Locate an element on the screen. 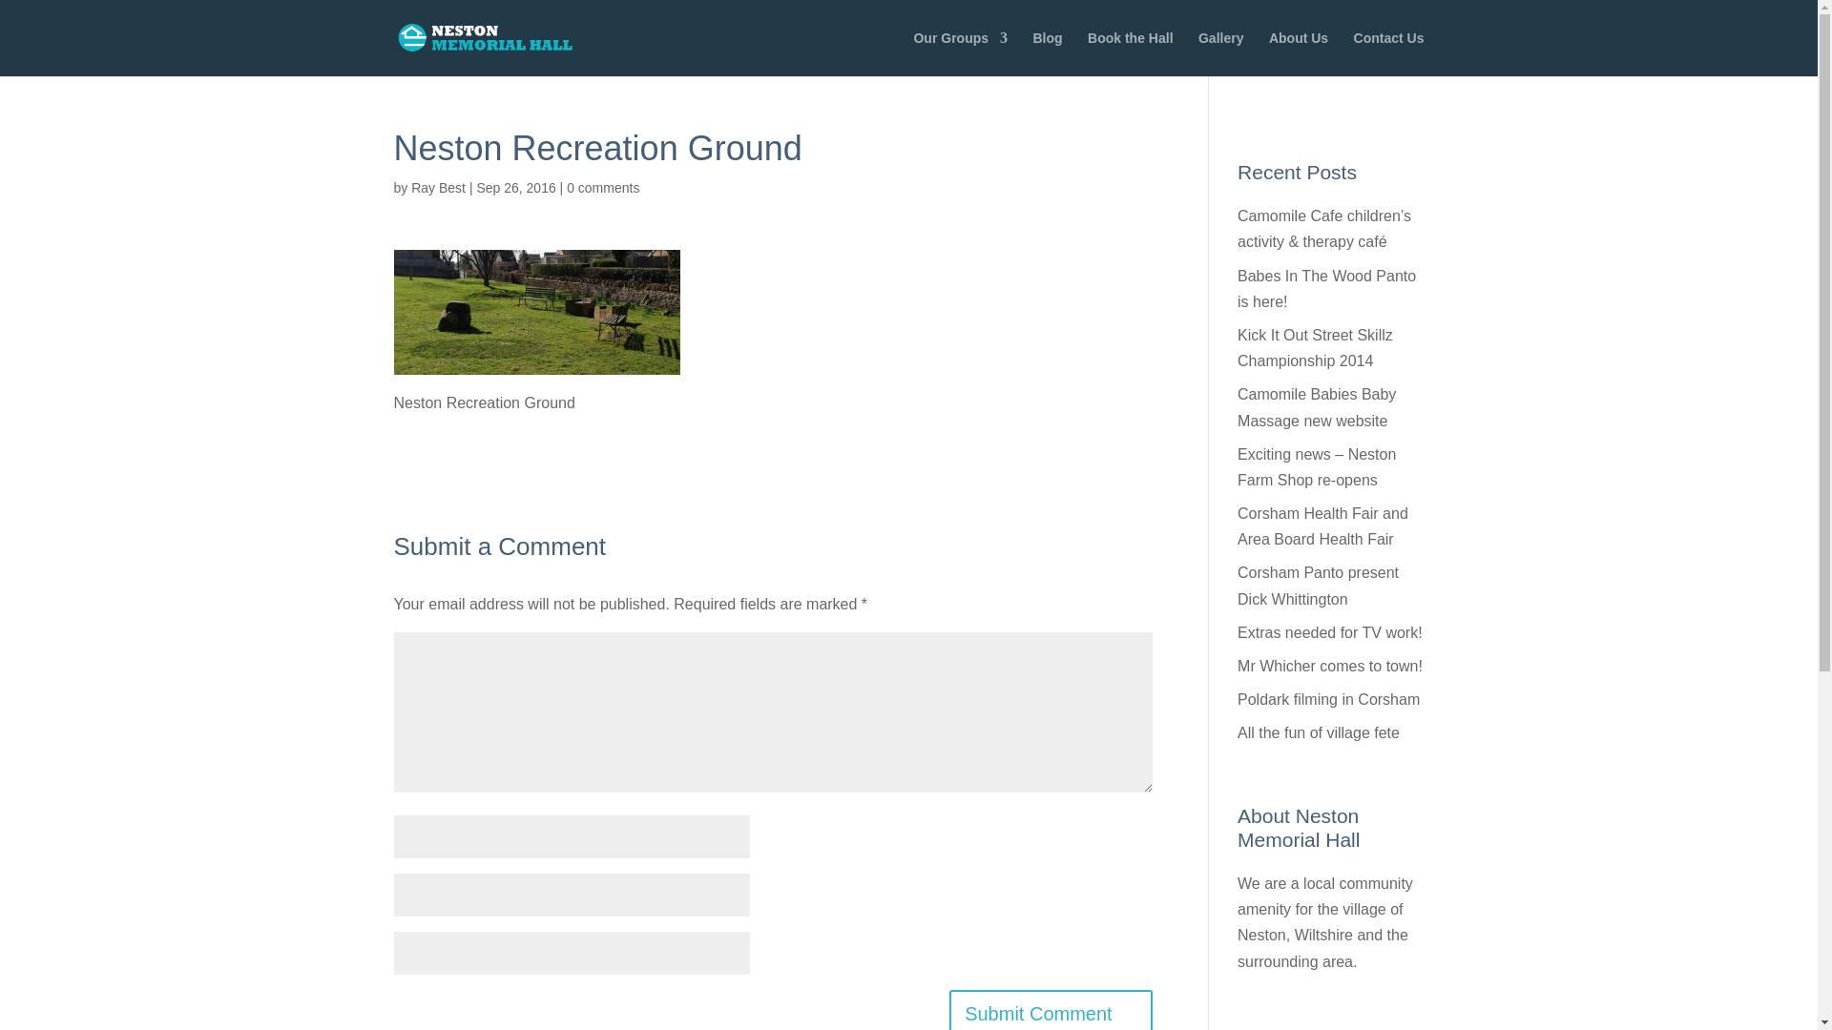  Blog is located at coordinates (1048, 53).